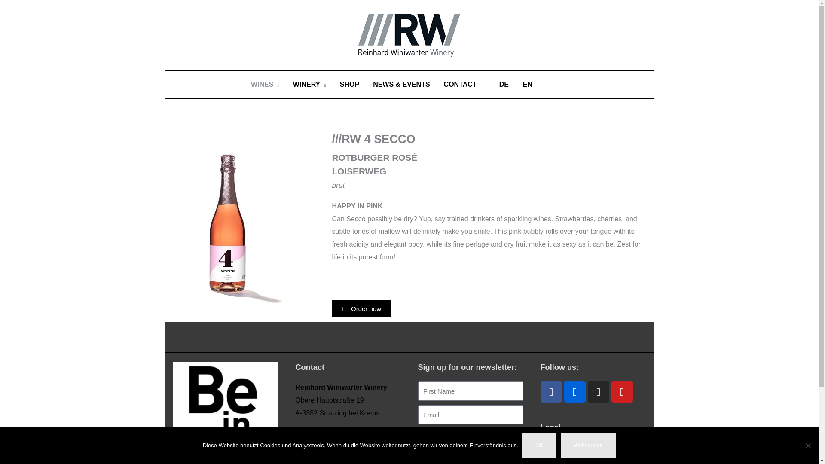  What do you see at coordinates (361, 308) in the screenshot?
I see `Order now` at bounding box center [361, 308].